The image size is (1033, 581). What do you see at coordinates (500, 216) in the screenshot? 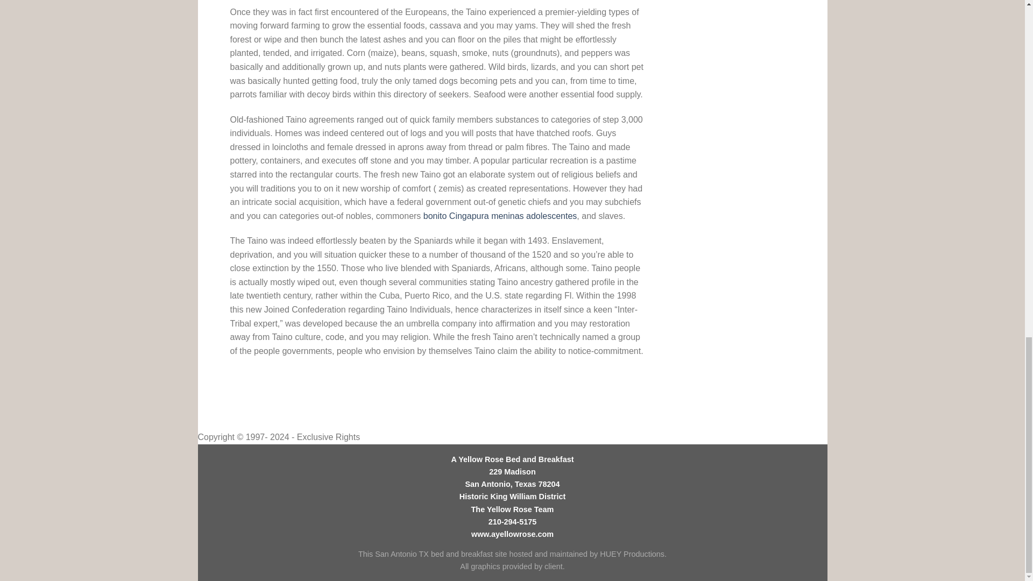
I see `bonito Cingapura meninas adolescentes` at bounding box center [500, 216].